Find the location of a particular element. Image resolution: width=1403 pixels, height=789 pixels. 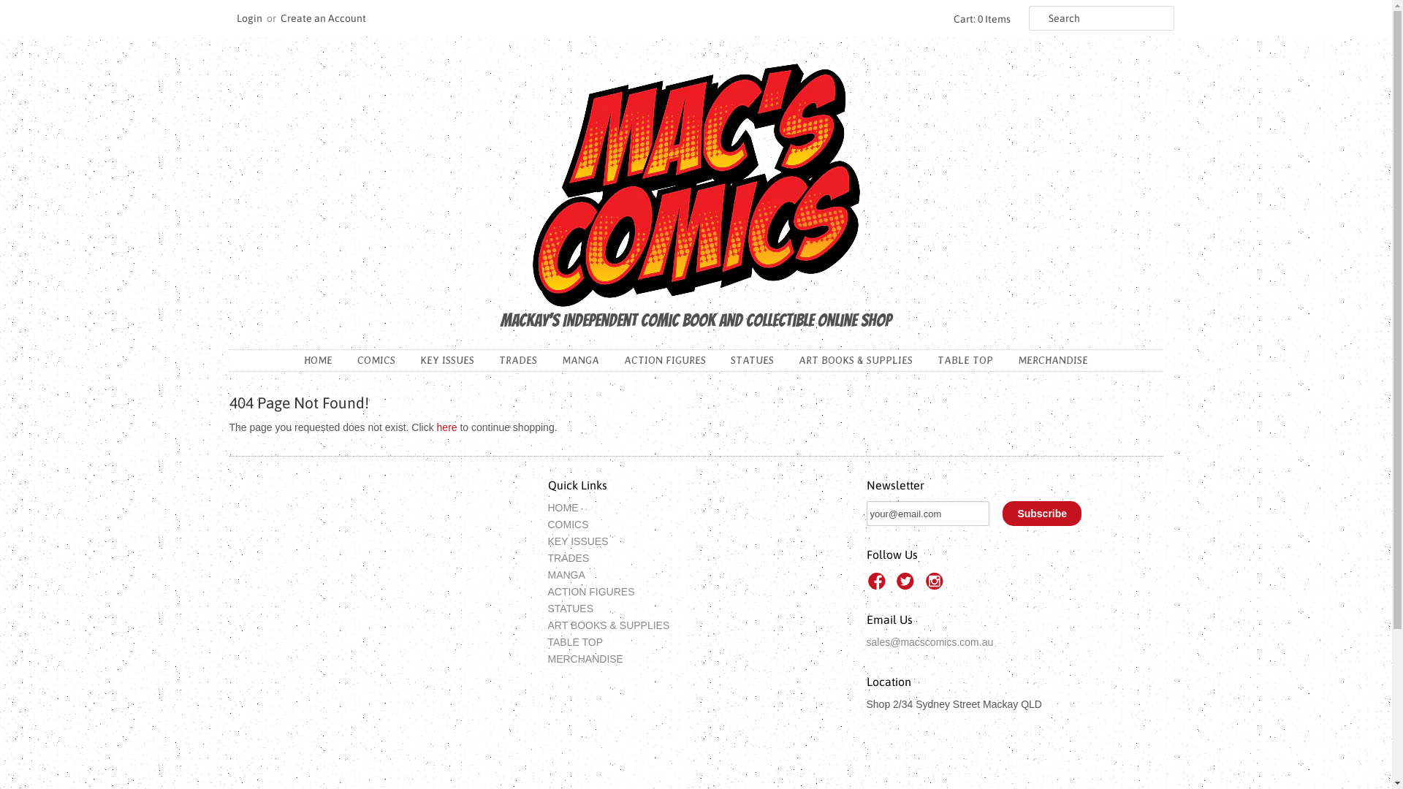

TRADES is located at coordinates (518, 360).